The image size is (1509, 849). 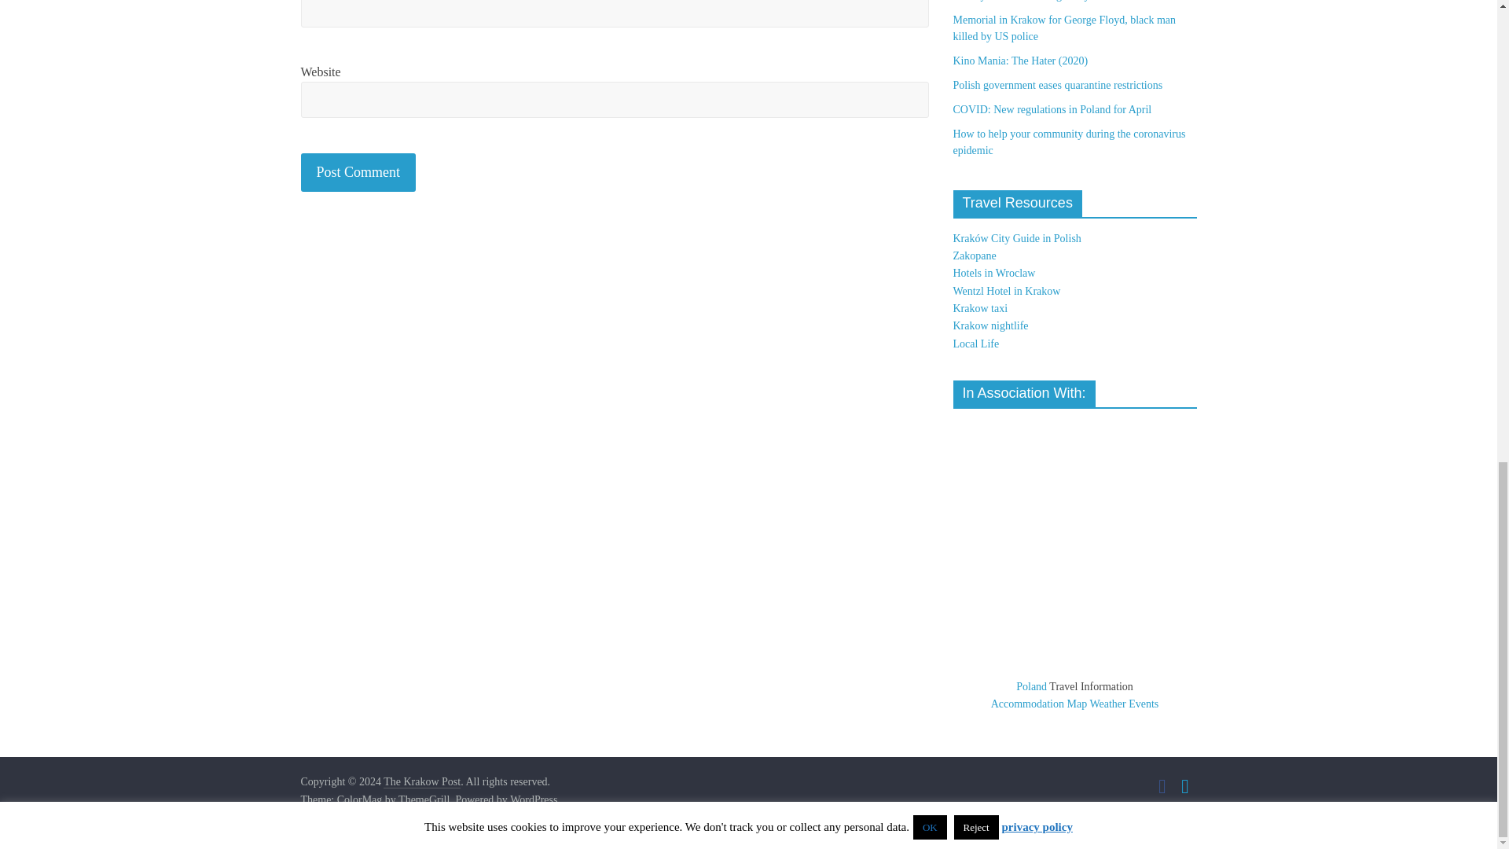 What do you see at coordinates (358, 173) in the screenshot?
I see `Post Comment` at bounding box center [358, 173].